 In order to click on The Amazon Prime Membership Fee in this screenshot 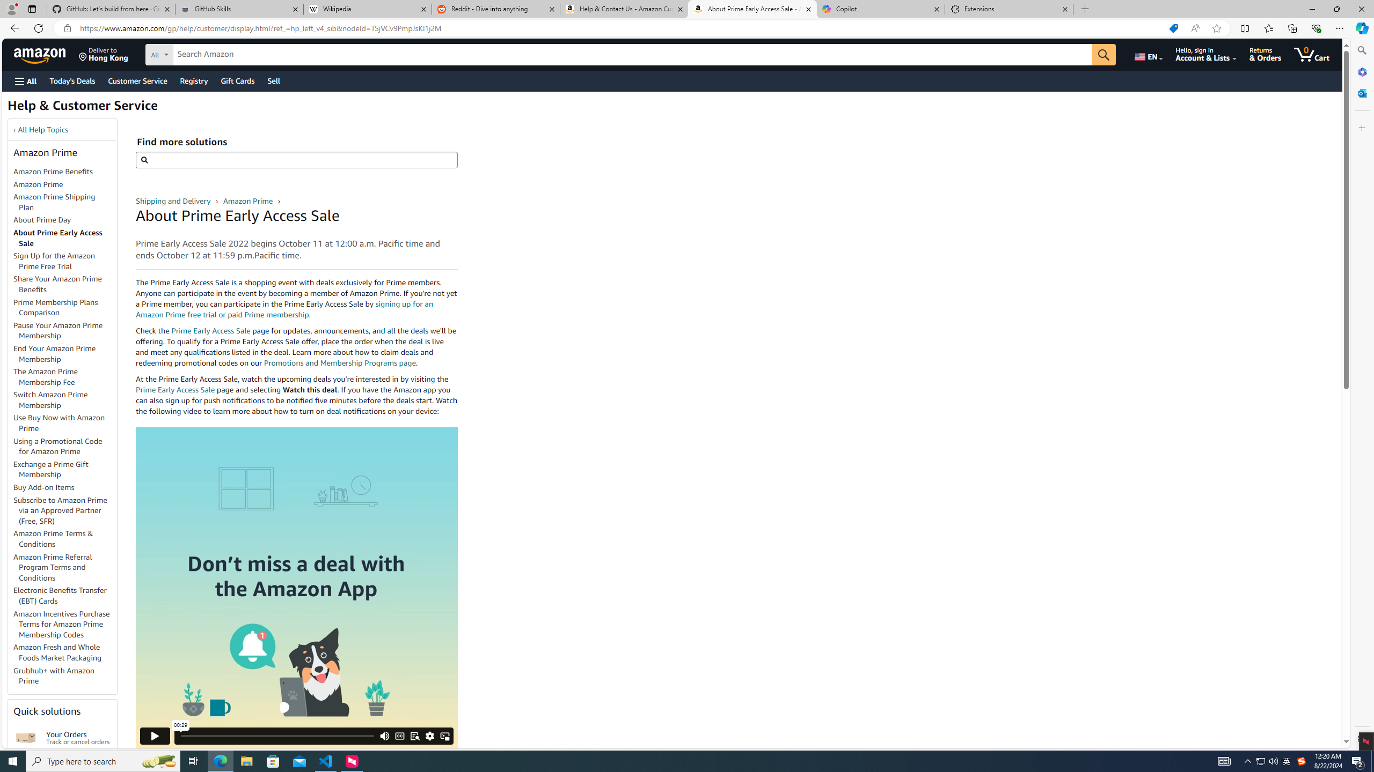, I will do `click(65, 377)`.